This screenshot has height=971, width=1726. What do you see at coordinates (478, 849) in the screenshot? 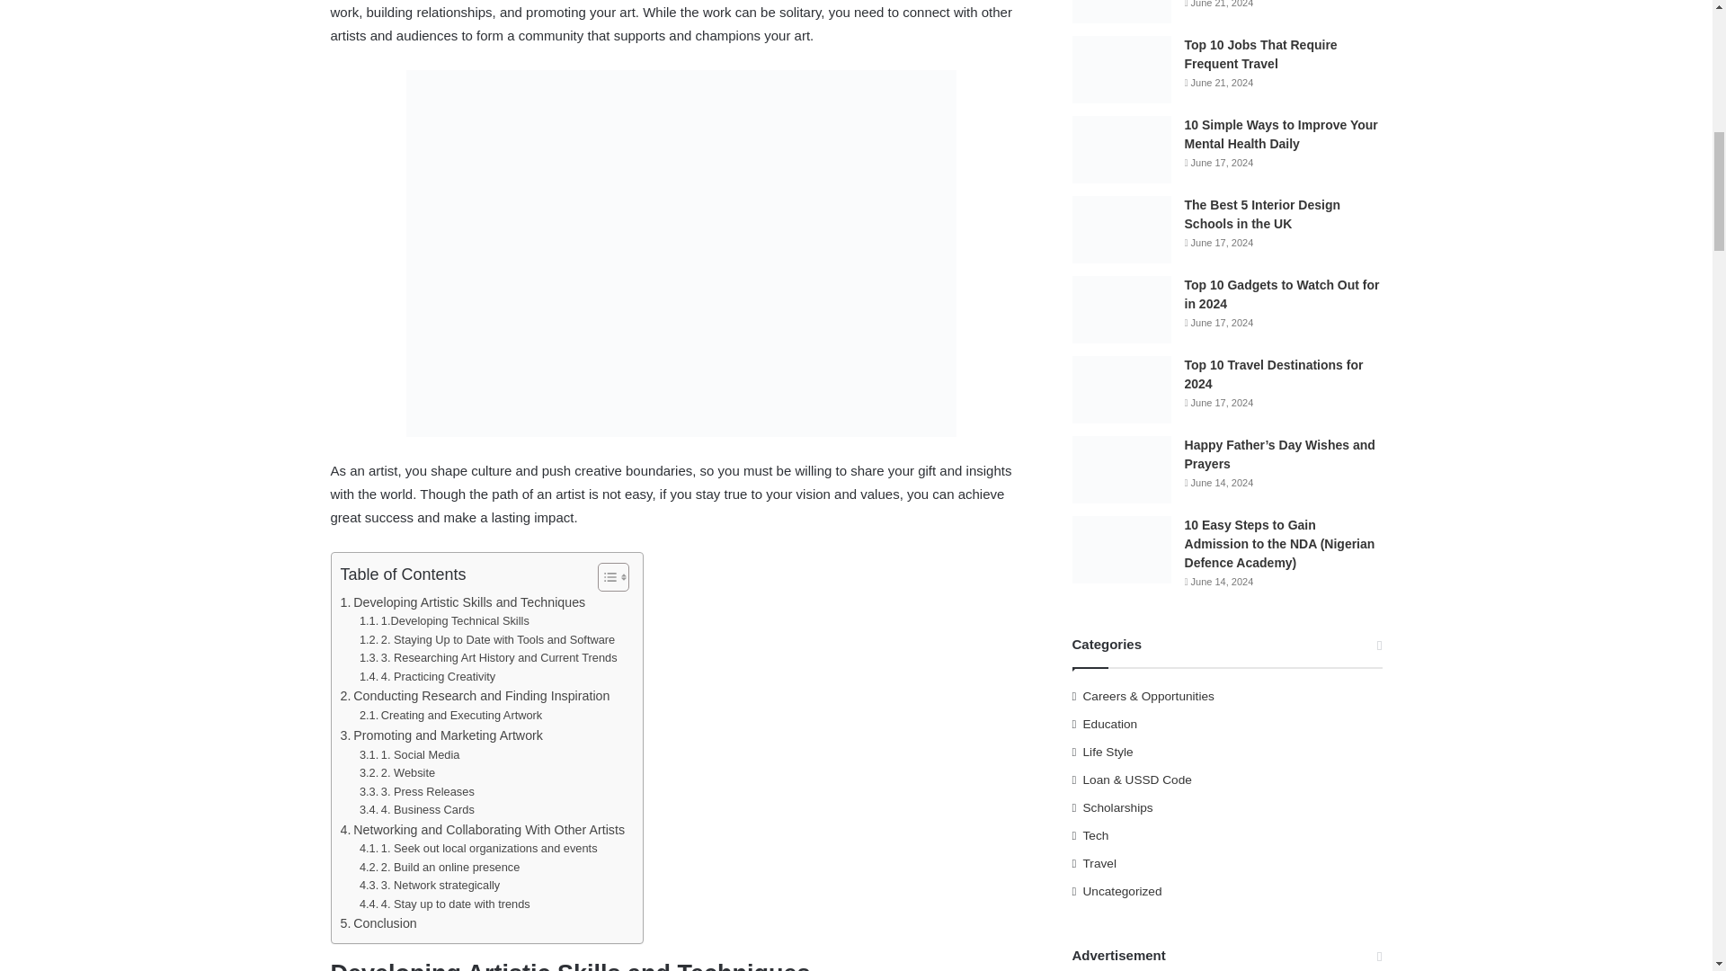
I see `1. Seek out local organizations and events` at bounding box center [478, 849].